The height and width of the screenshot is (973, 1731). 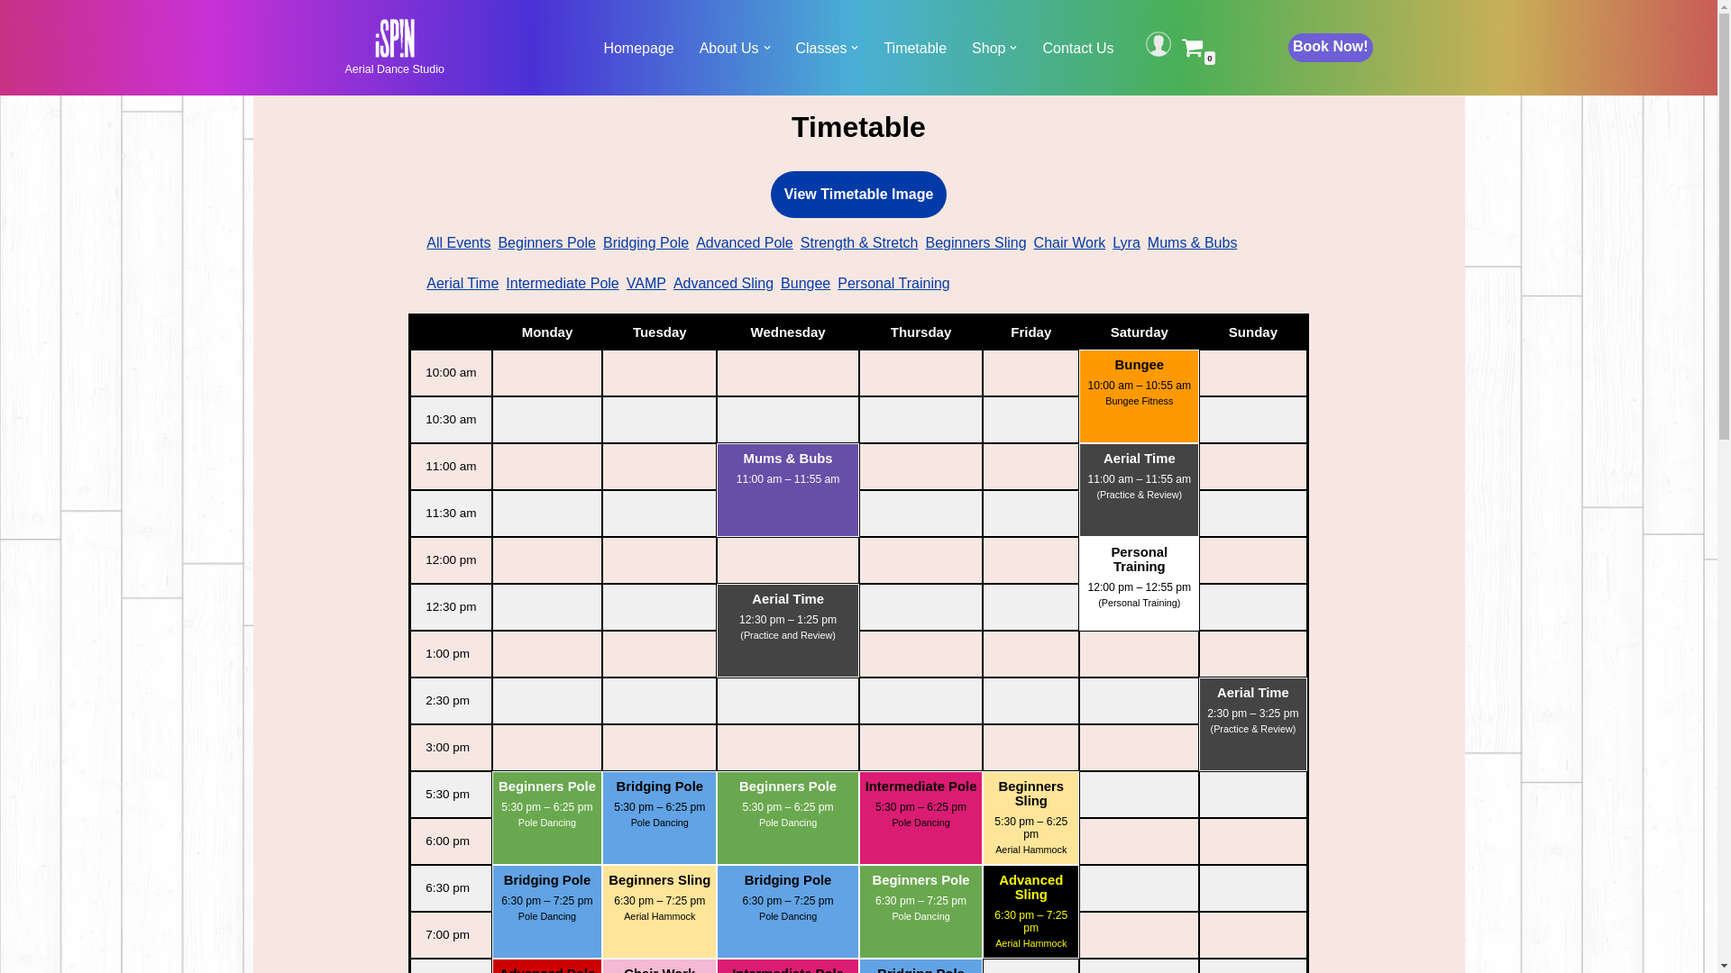 What do you see at coordinates (660, 787) in the screenshot?
I see `Bridging Pole` at bounding box center [660, 787].